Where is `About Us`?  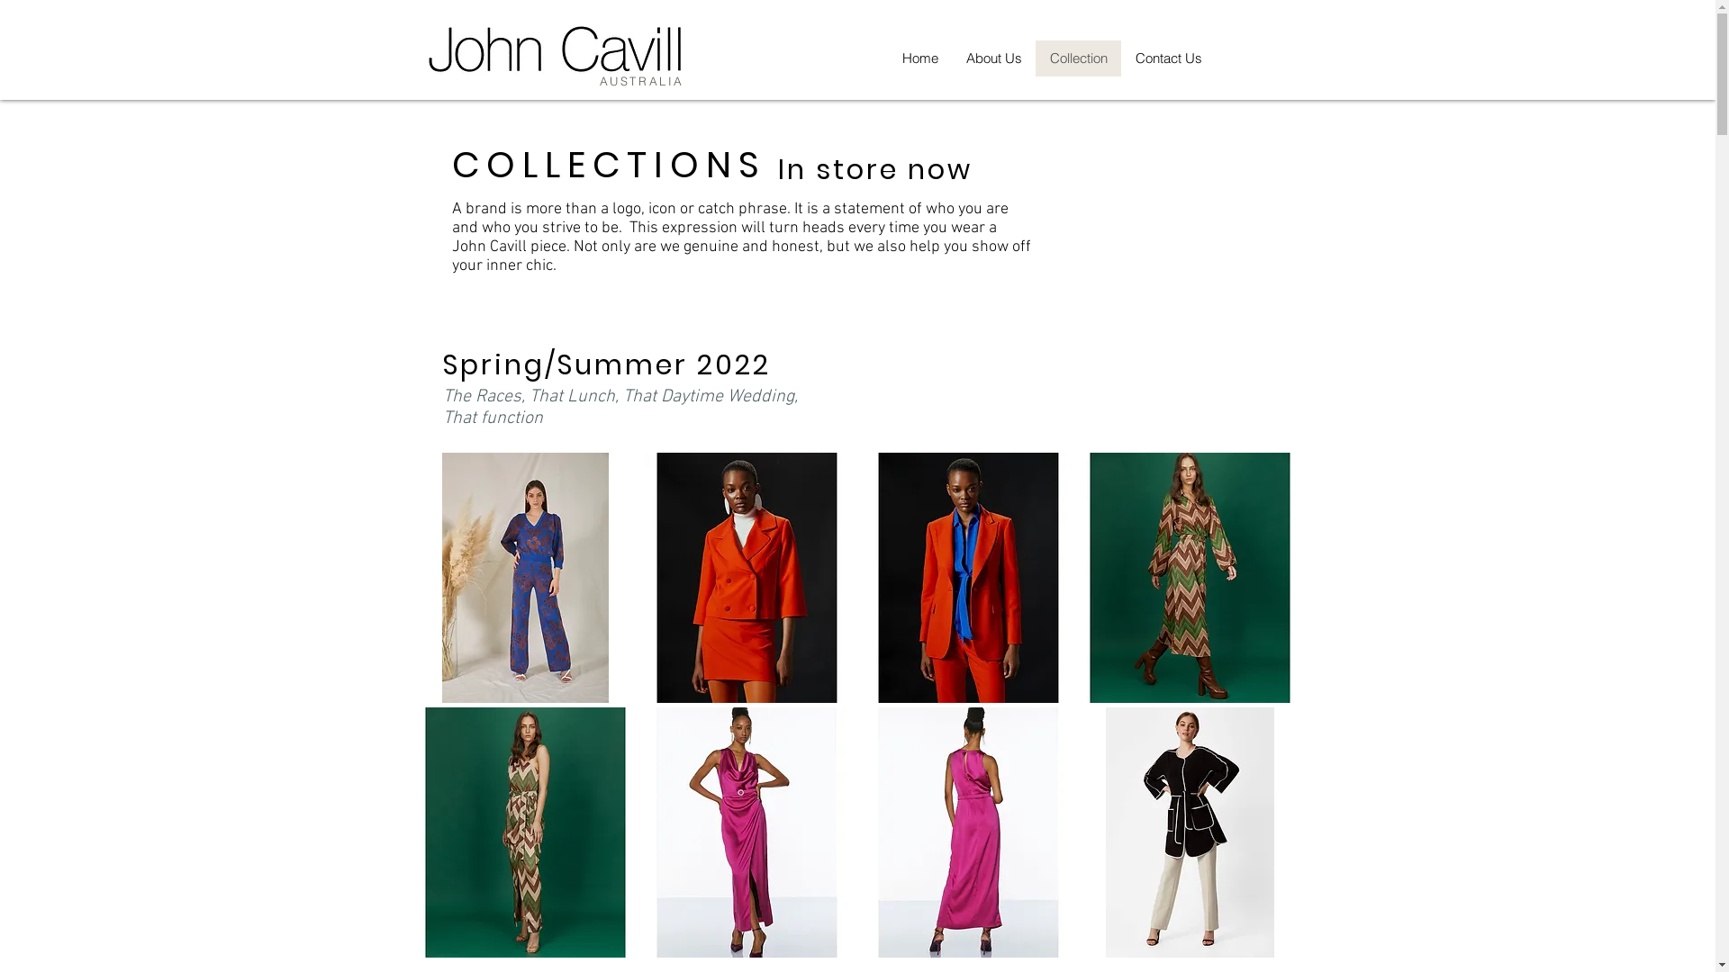 About Us is located at coordinates (992, 58).